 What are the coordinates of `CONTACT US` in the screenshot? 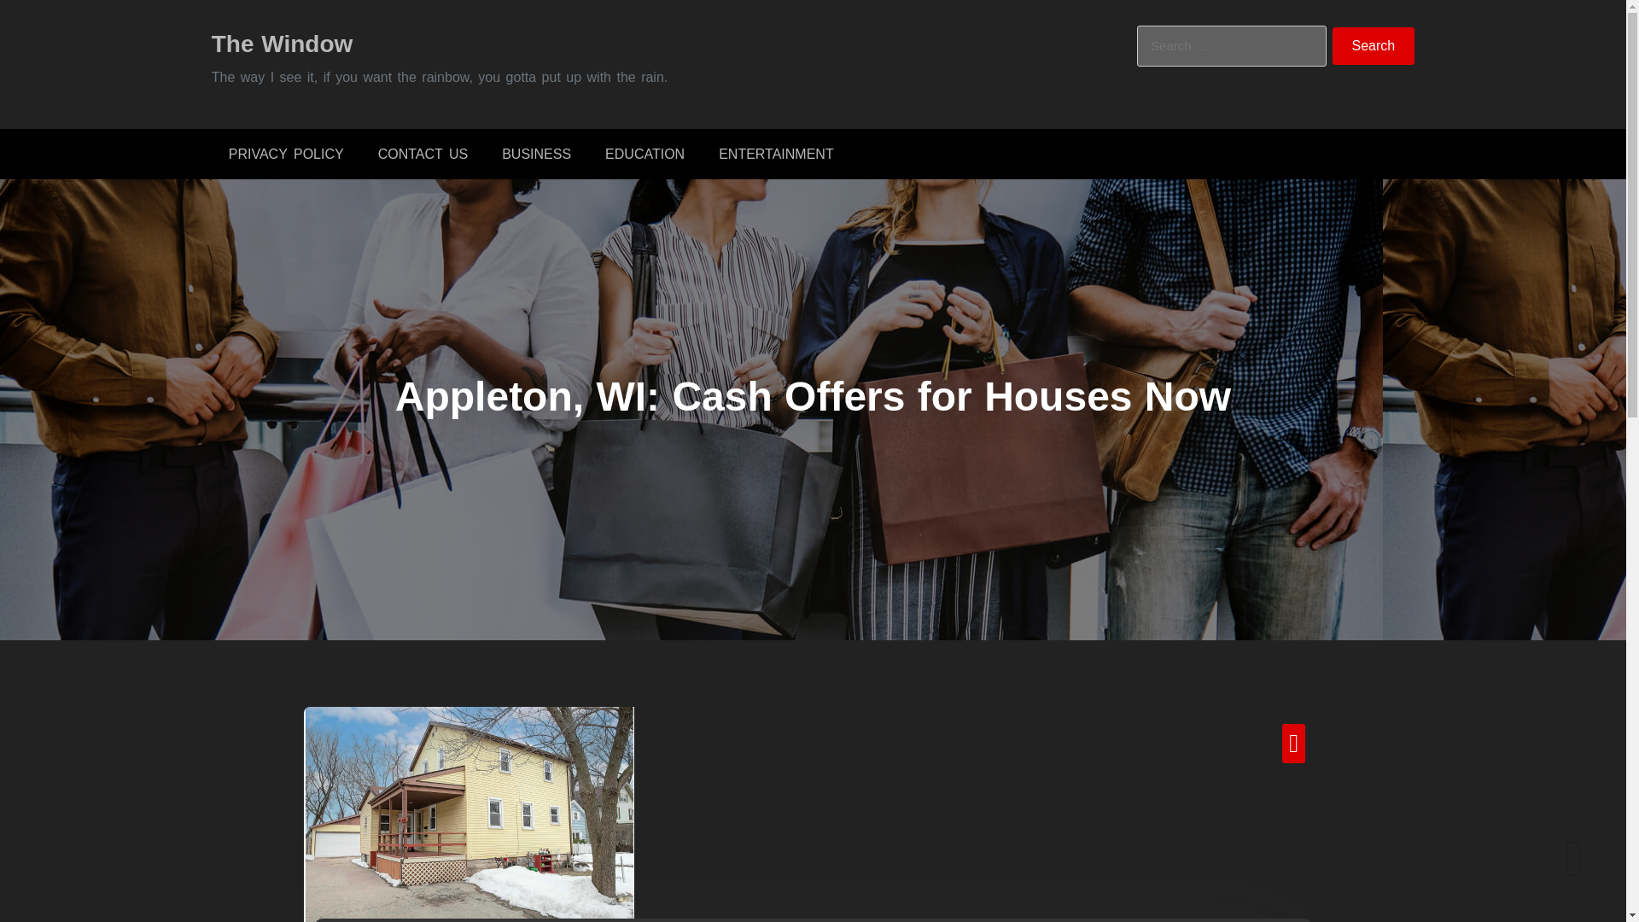 It's located at (423, 154).